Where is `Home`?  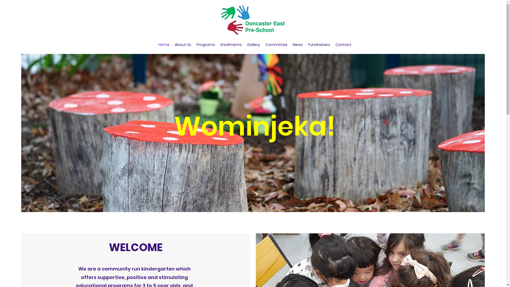
Home is located at coordinates (164, 45).